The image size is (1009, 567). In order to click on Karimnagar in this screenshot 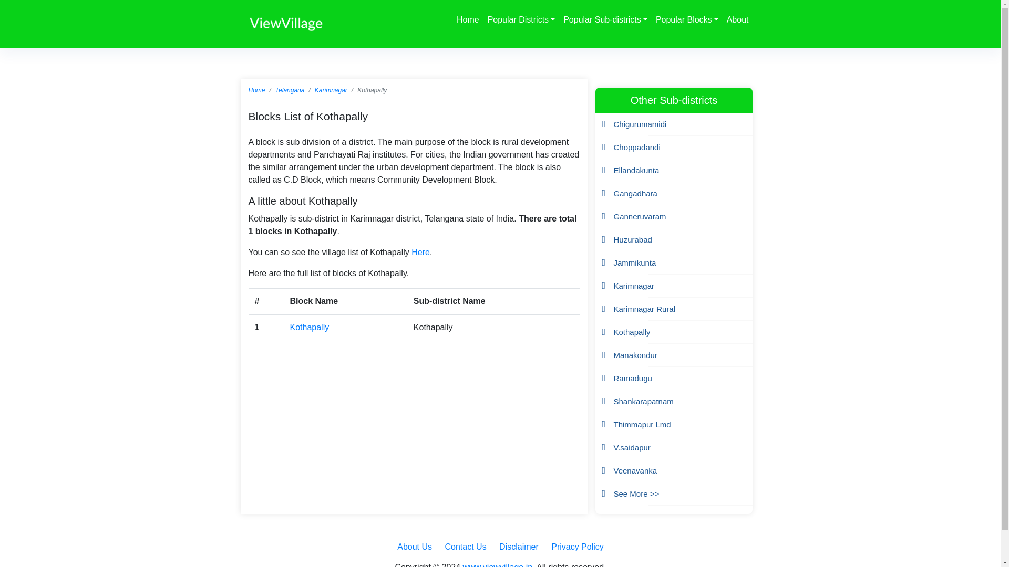, I will do `click(634, 286)`.